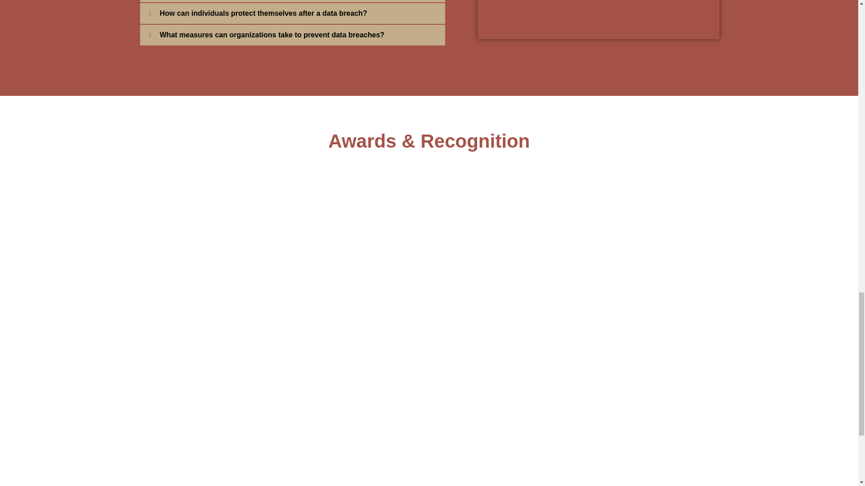  What do you see at coordinates (226, 213) in the screenshot?
I see `2019-best-law-firms` at bounding box center [226, 213].